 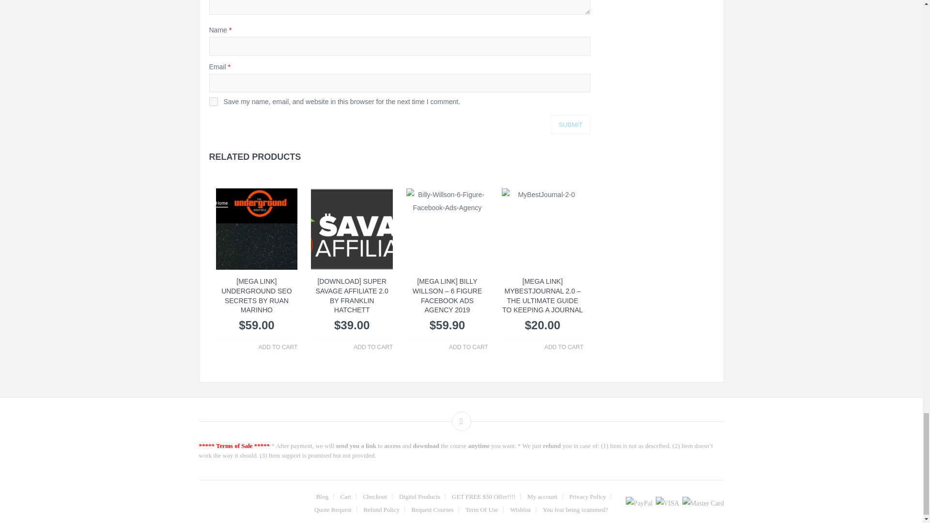 What do you see at coordinates (639, 504) in the screenshot?
I see `PayPal` at bounding box center [639, 504].